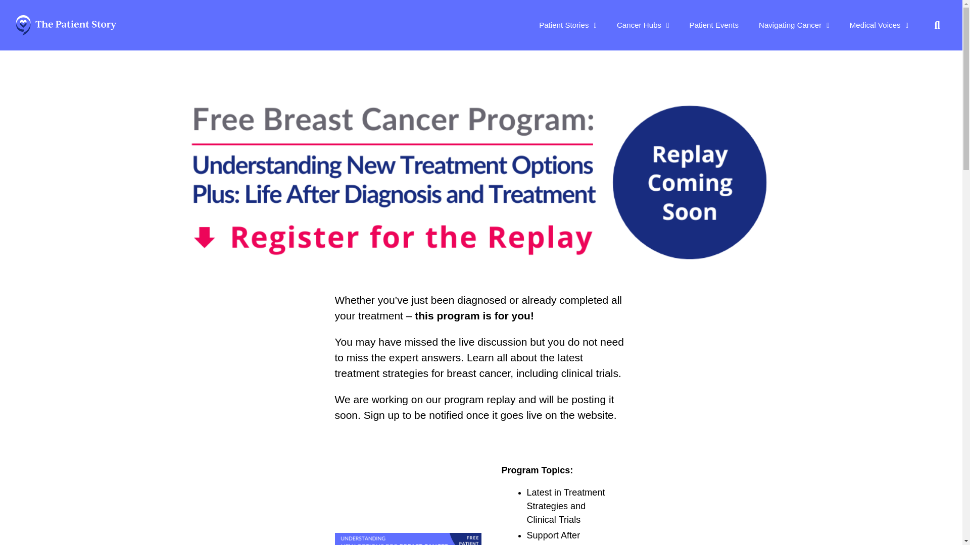 The image size is (970, 545). Describe the element at coordinates (879, 25) in the screenshot. I see `Medical Voices` at that location.